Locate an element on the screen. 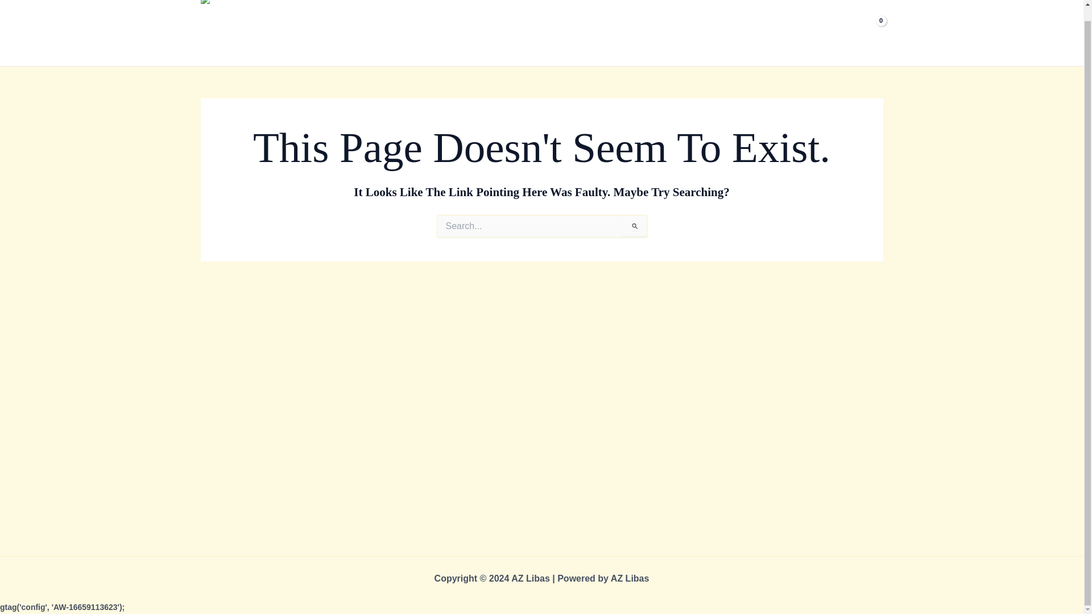 This screenshot has height=614, width=1092. Casual Wear is located at coordinates (556, 26).